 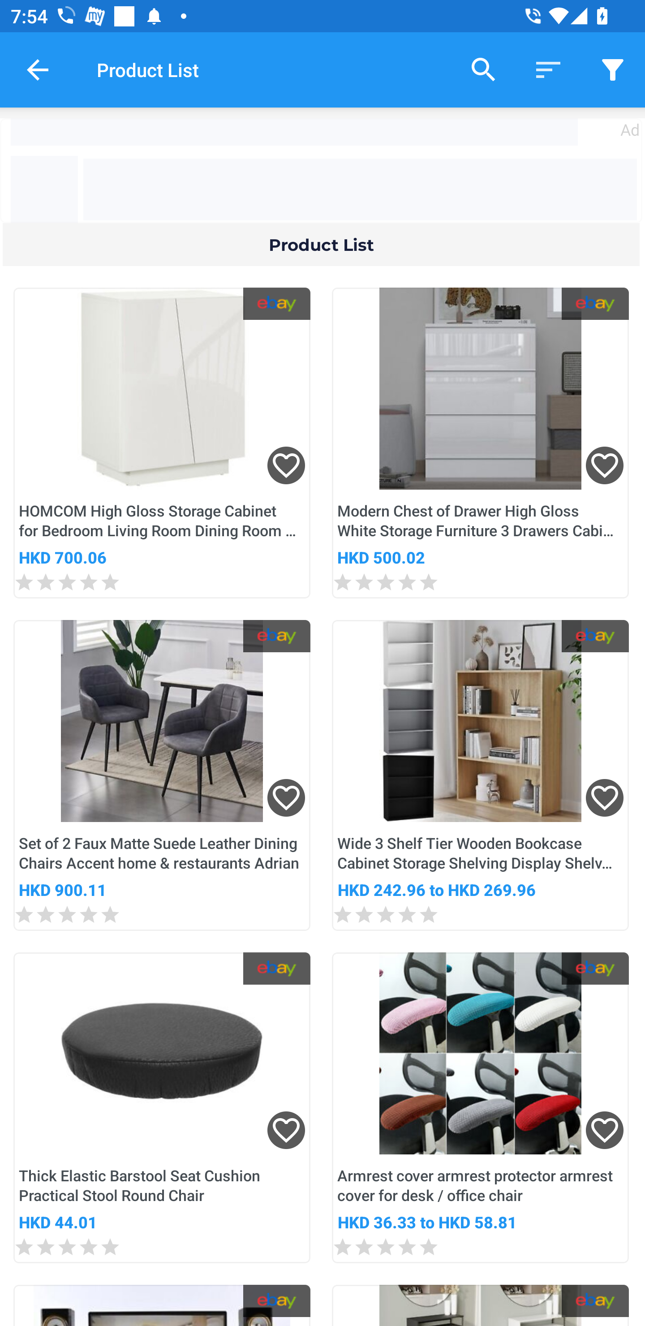 I want to click on short, so click(x=548, y=69).